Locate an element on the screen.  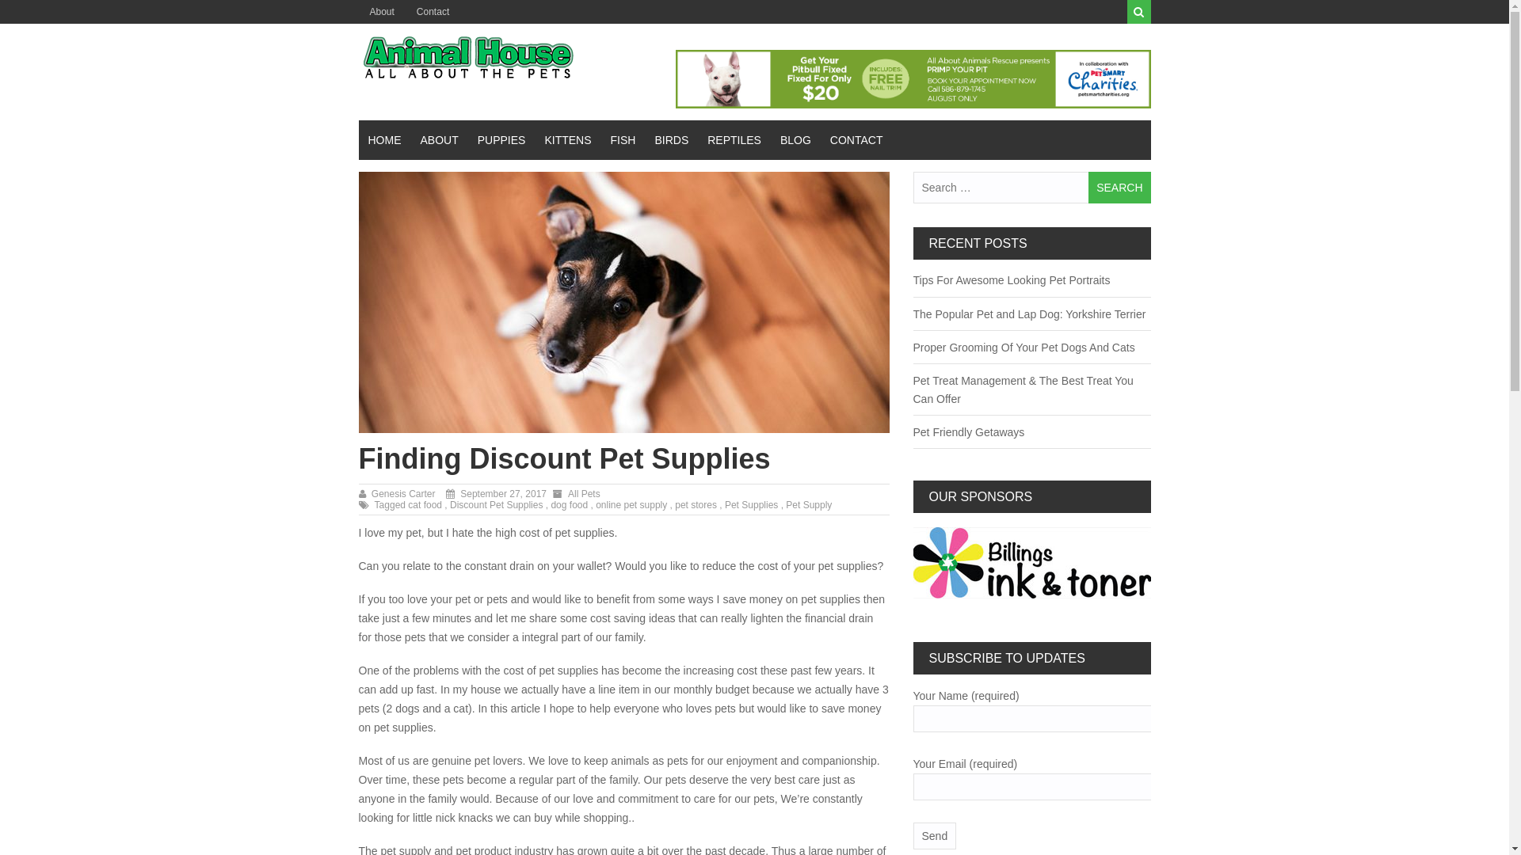
The Popular Pet and Lap Dog: Yorkshire Terrier is located at coordinates (1029, 314).